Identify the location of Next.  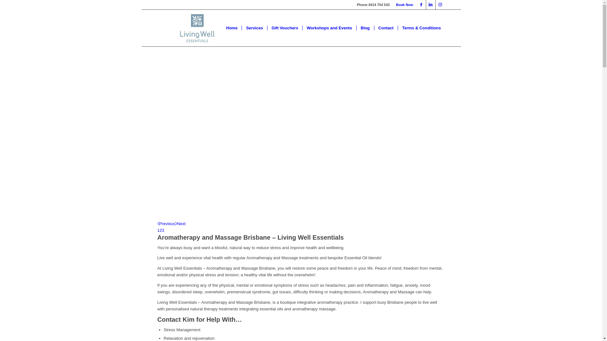
(180, 224).